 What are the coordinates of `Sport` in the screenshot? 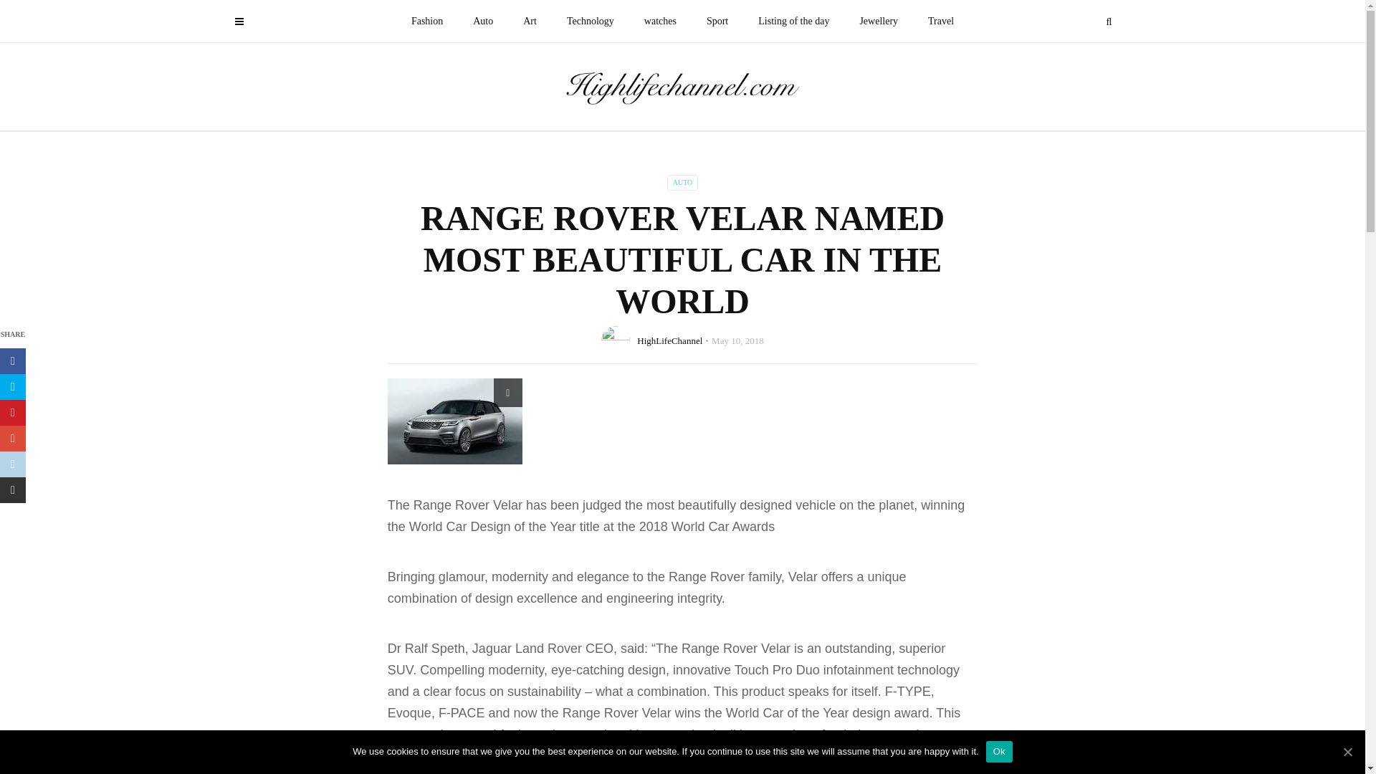 It's located at (717, 21).